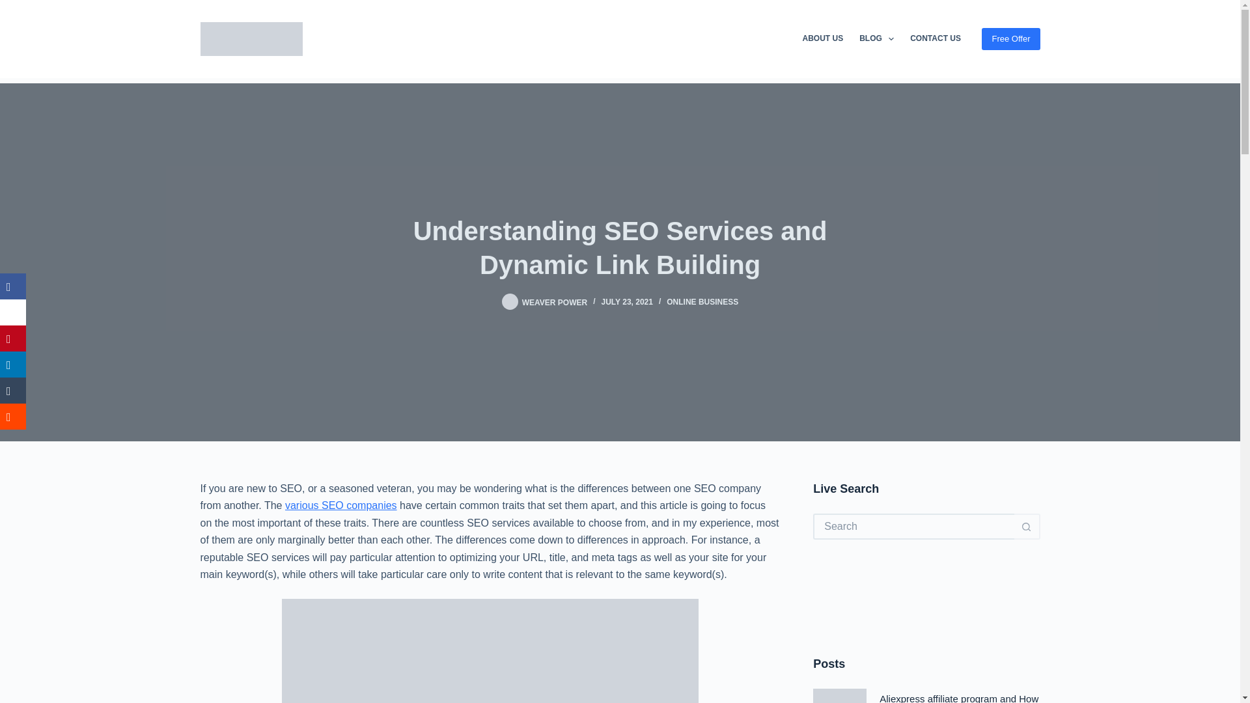 The width and height of the screenshot is (1250, 703). I want to click on various SEO companies, so click(341, 505).